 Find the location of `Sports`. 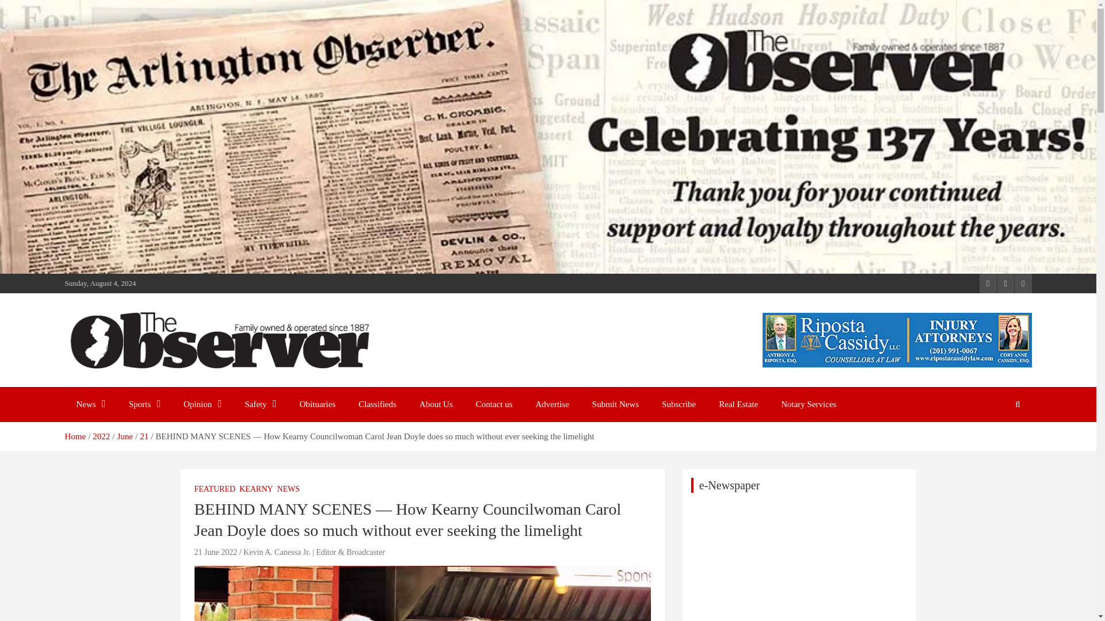

Sports is located at coordinates (144, 404).